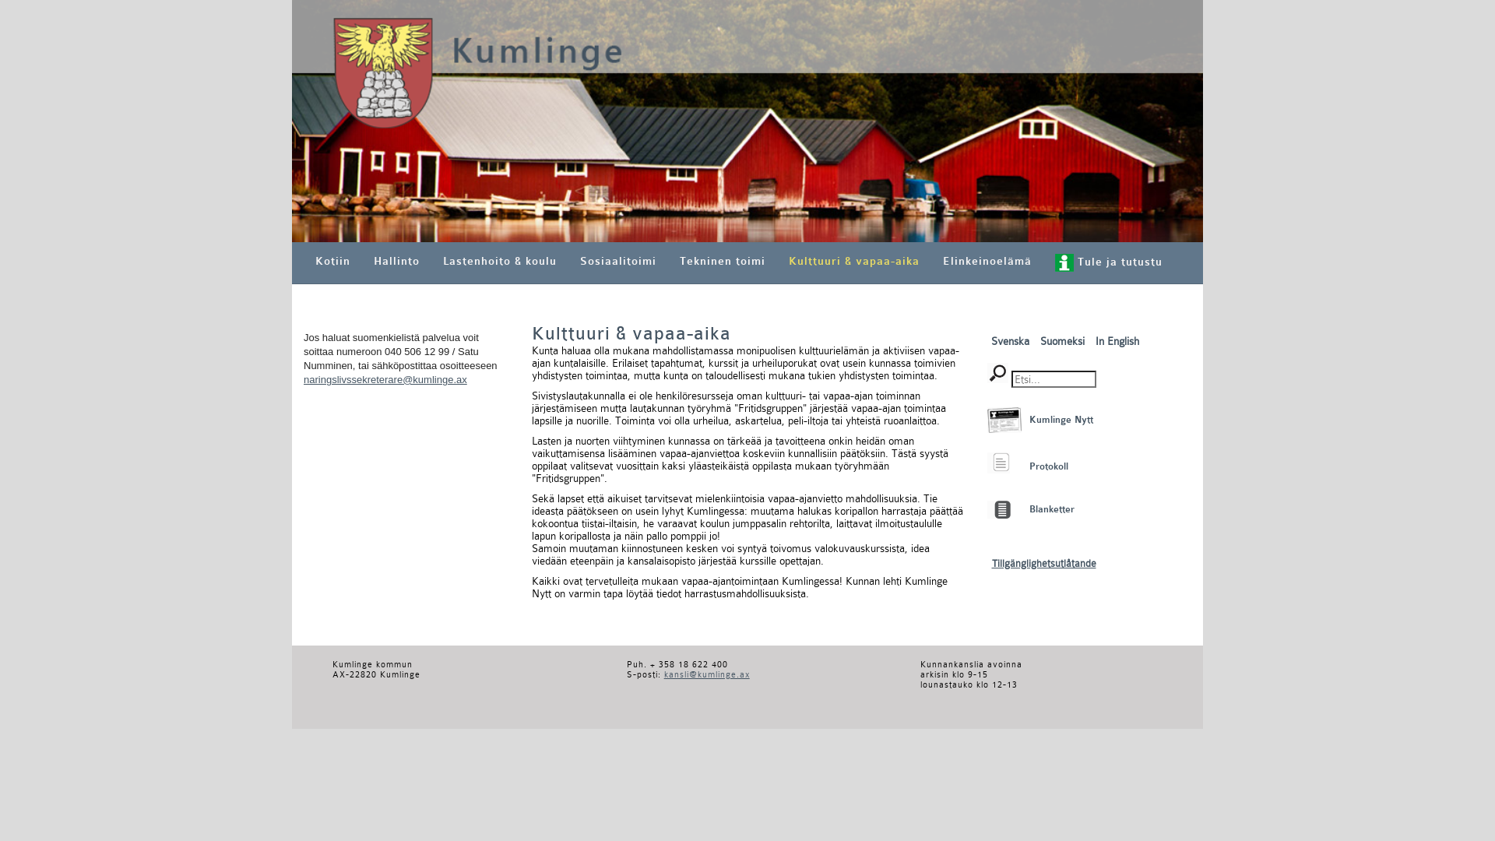 The height and width of the screenshot is (841, 1495). I want to click on naringslivssekreterare@kumlinge.ax, so click(385, 380).